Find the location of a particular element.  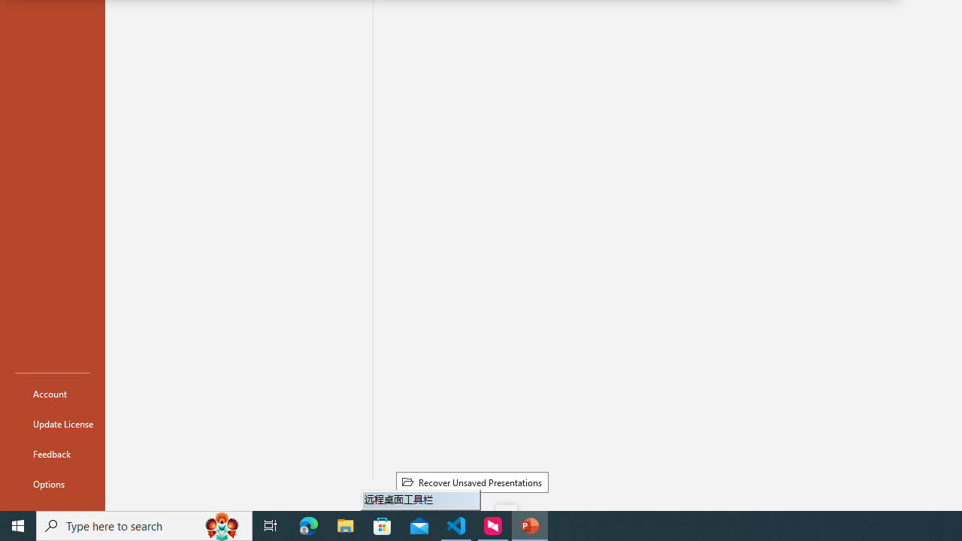

Feedback is located at coordinates (53, 454).